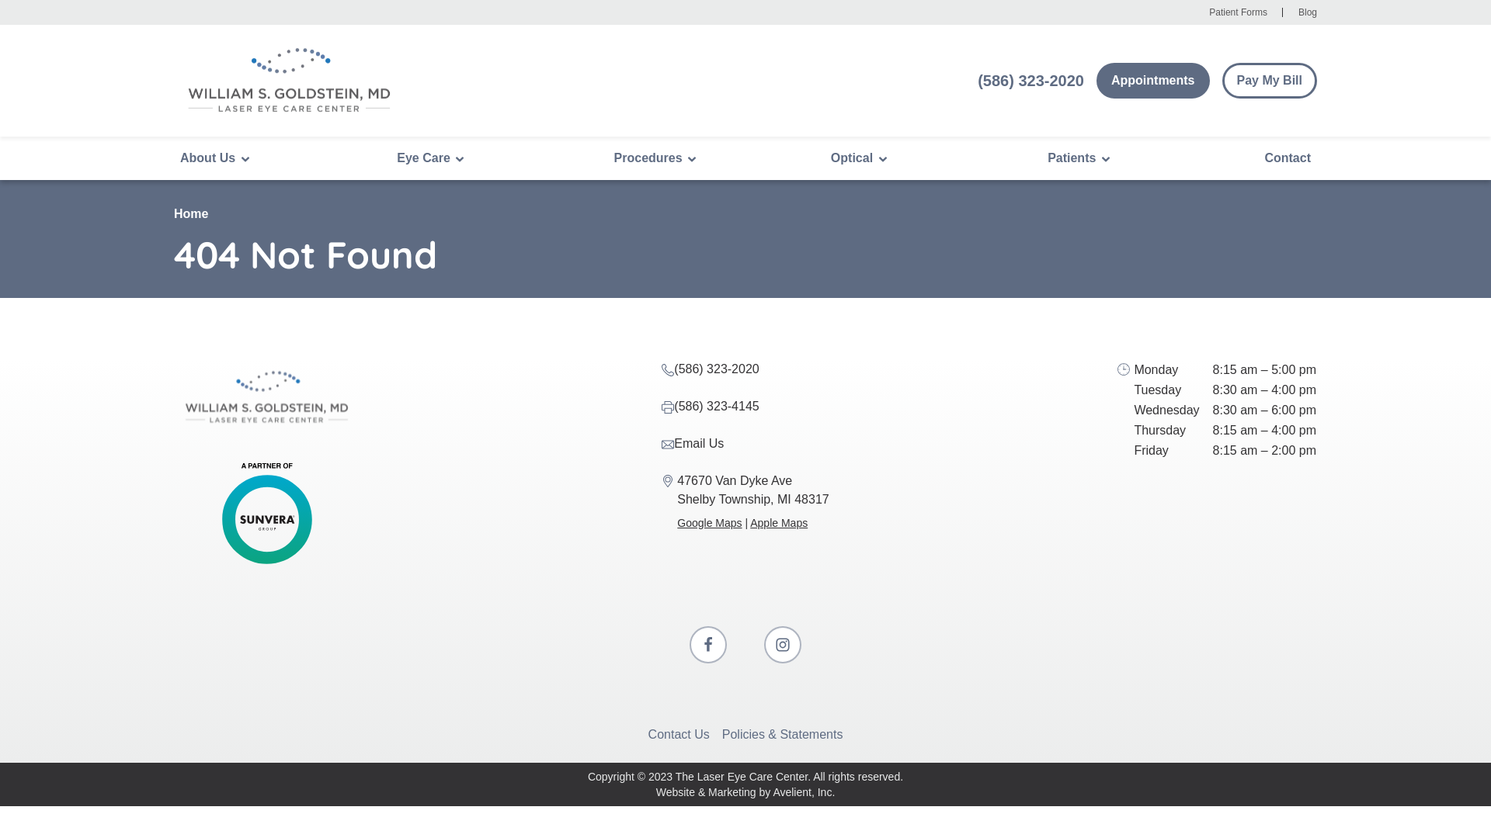  Describe the element at coordinates (801, 792) in the screenshot. I see `Avelient, Inc` at that location.